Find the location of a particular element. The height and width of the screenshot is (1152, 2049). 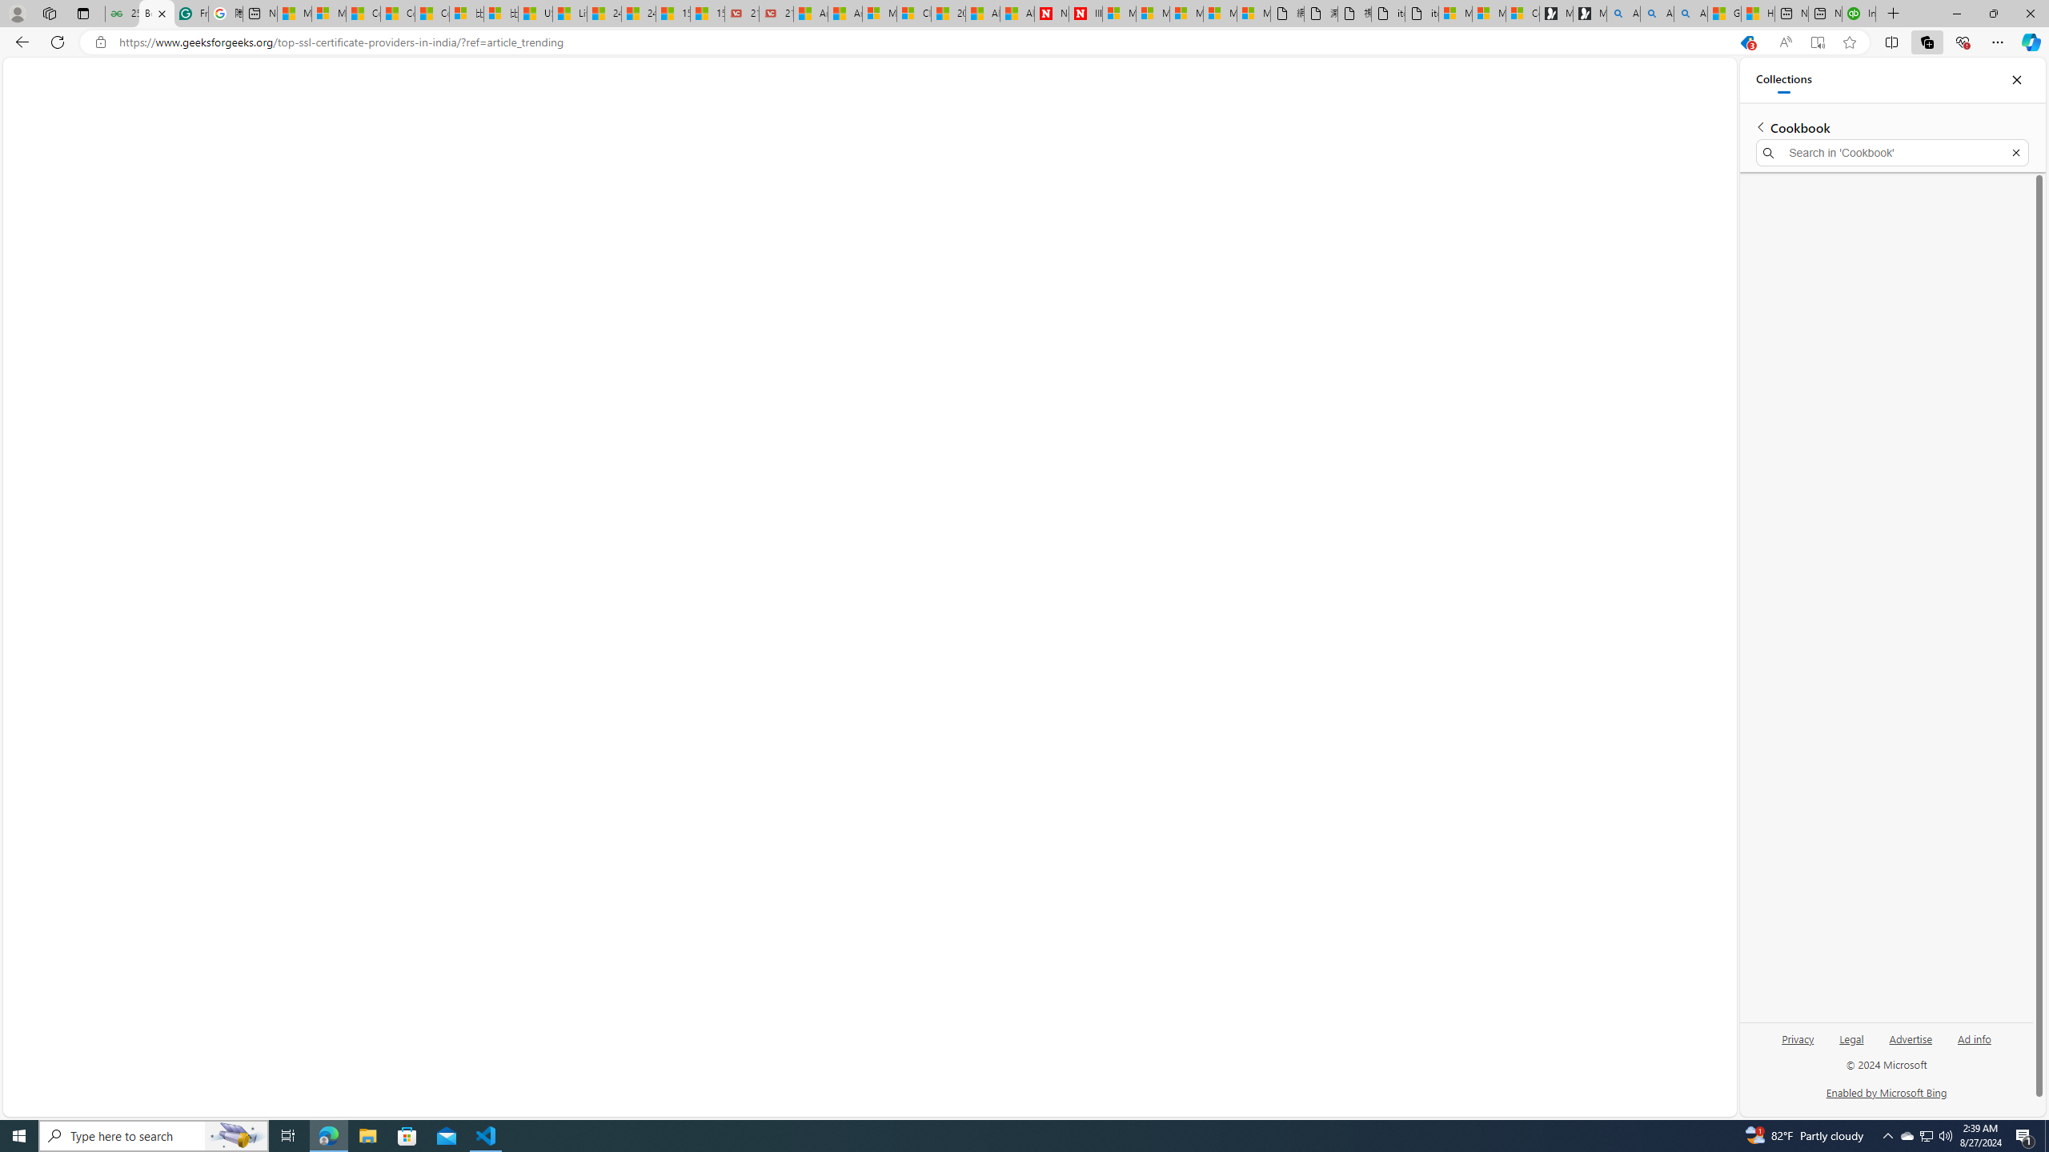

Elon Musk's xAI releases Grok-2 AI assistant is located at coordinates (1583, 245).